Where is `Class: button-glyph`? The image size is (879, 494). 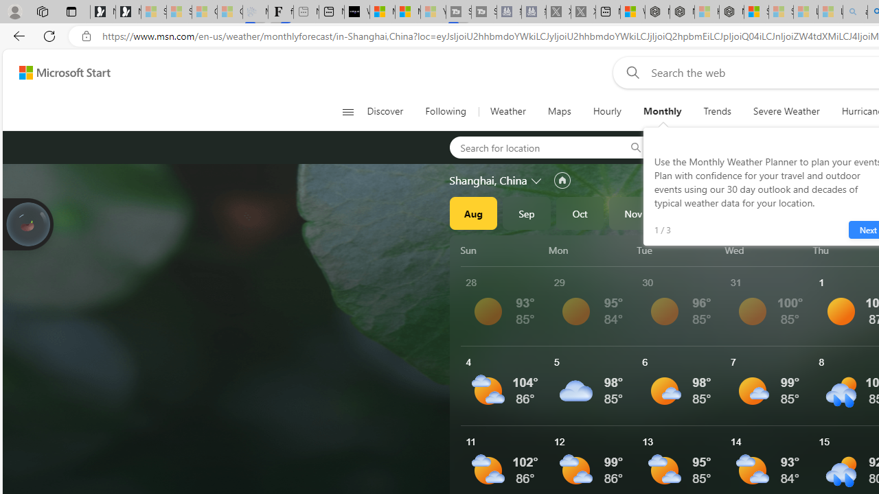 Class: button-glyph is located at coordinates (347, 111).